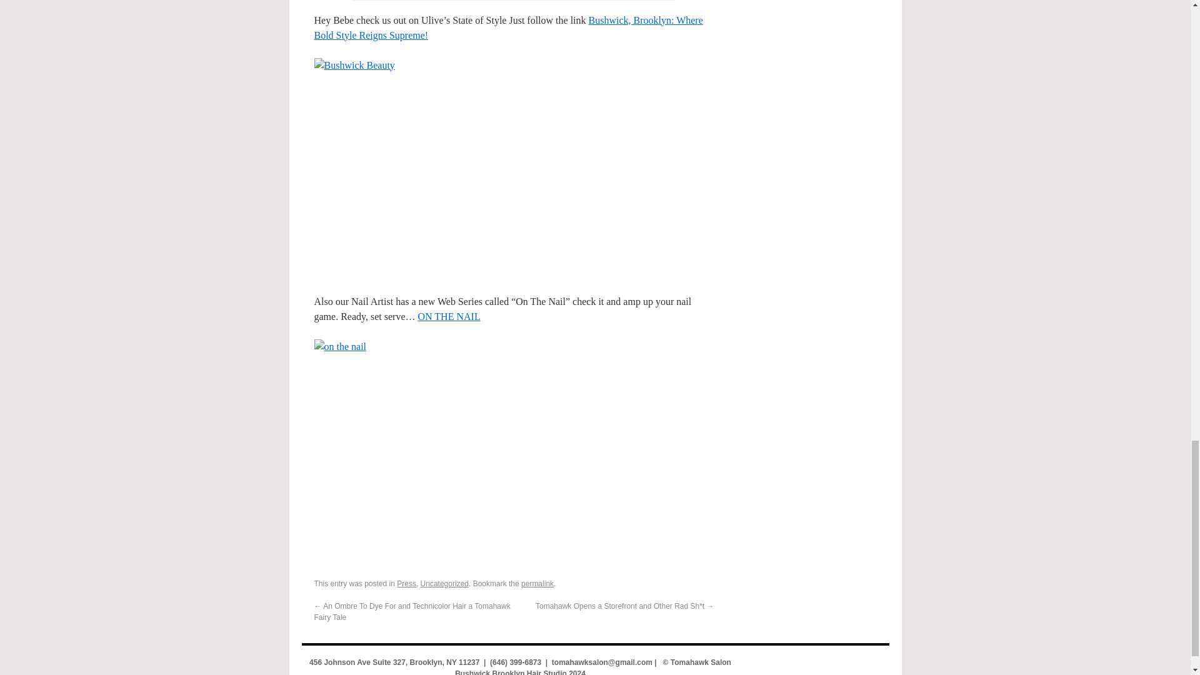 This screenshot has height=675, width=1200. What do you see at coordinates (449, 316) in the screenshot?
I see `ON THE NAIL` at bounding box center [449, 316].